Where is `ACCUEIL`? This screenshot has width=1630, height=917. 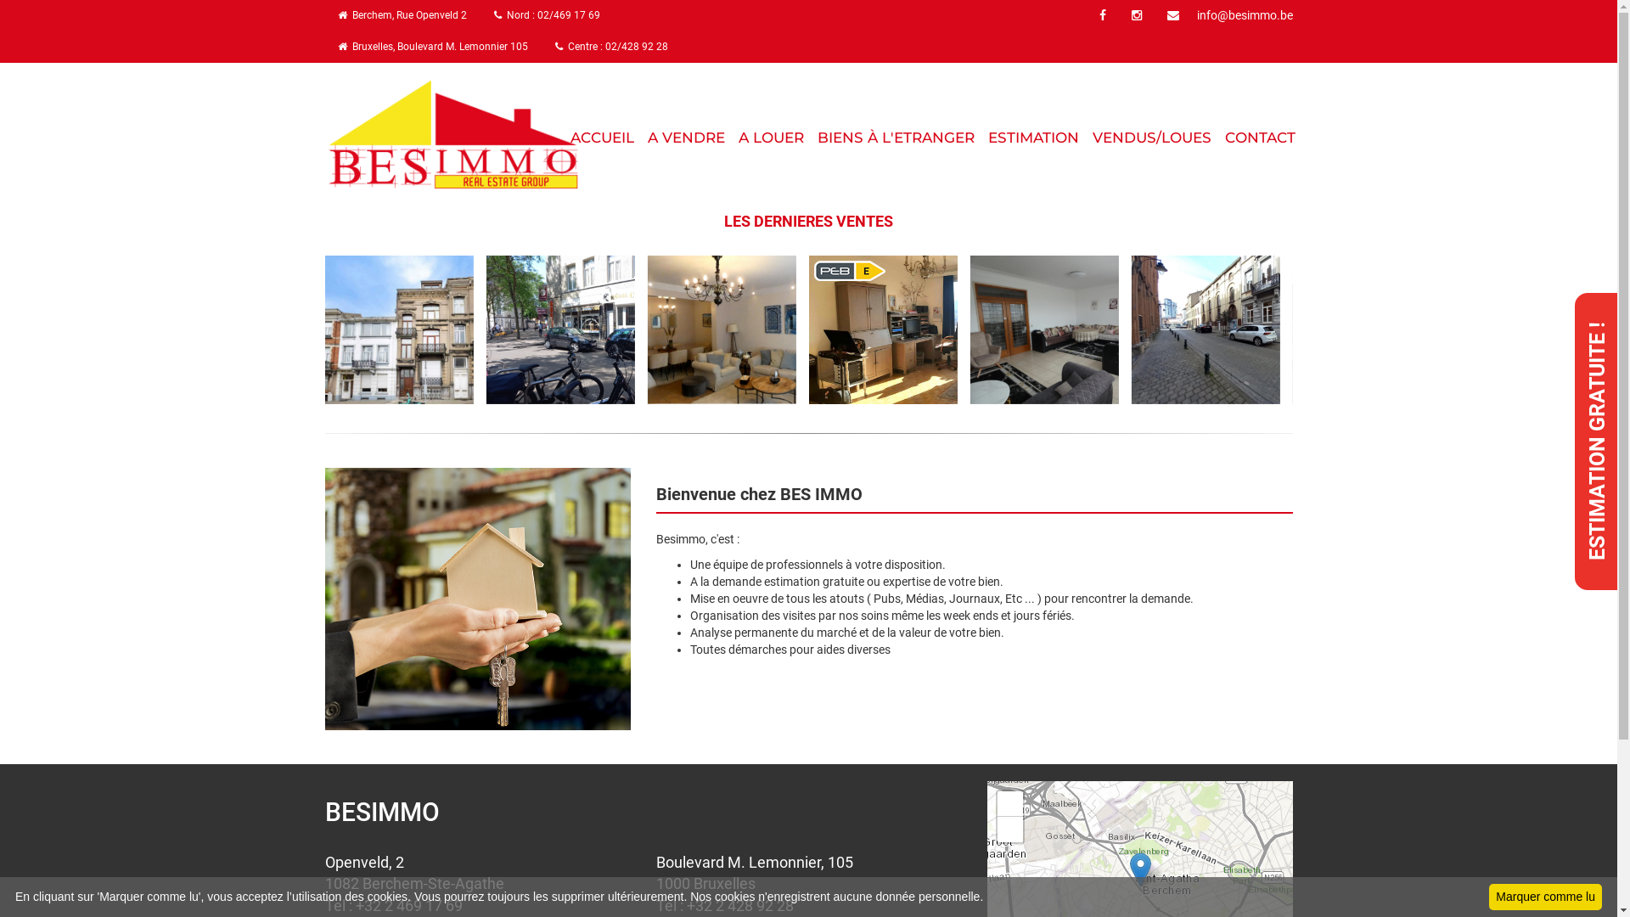 ACCUEIL is located at coordinates (603, 132).